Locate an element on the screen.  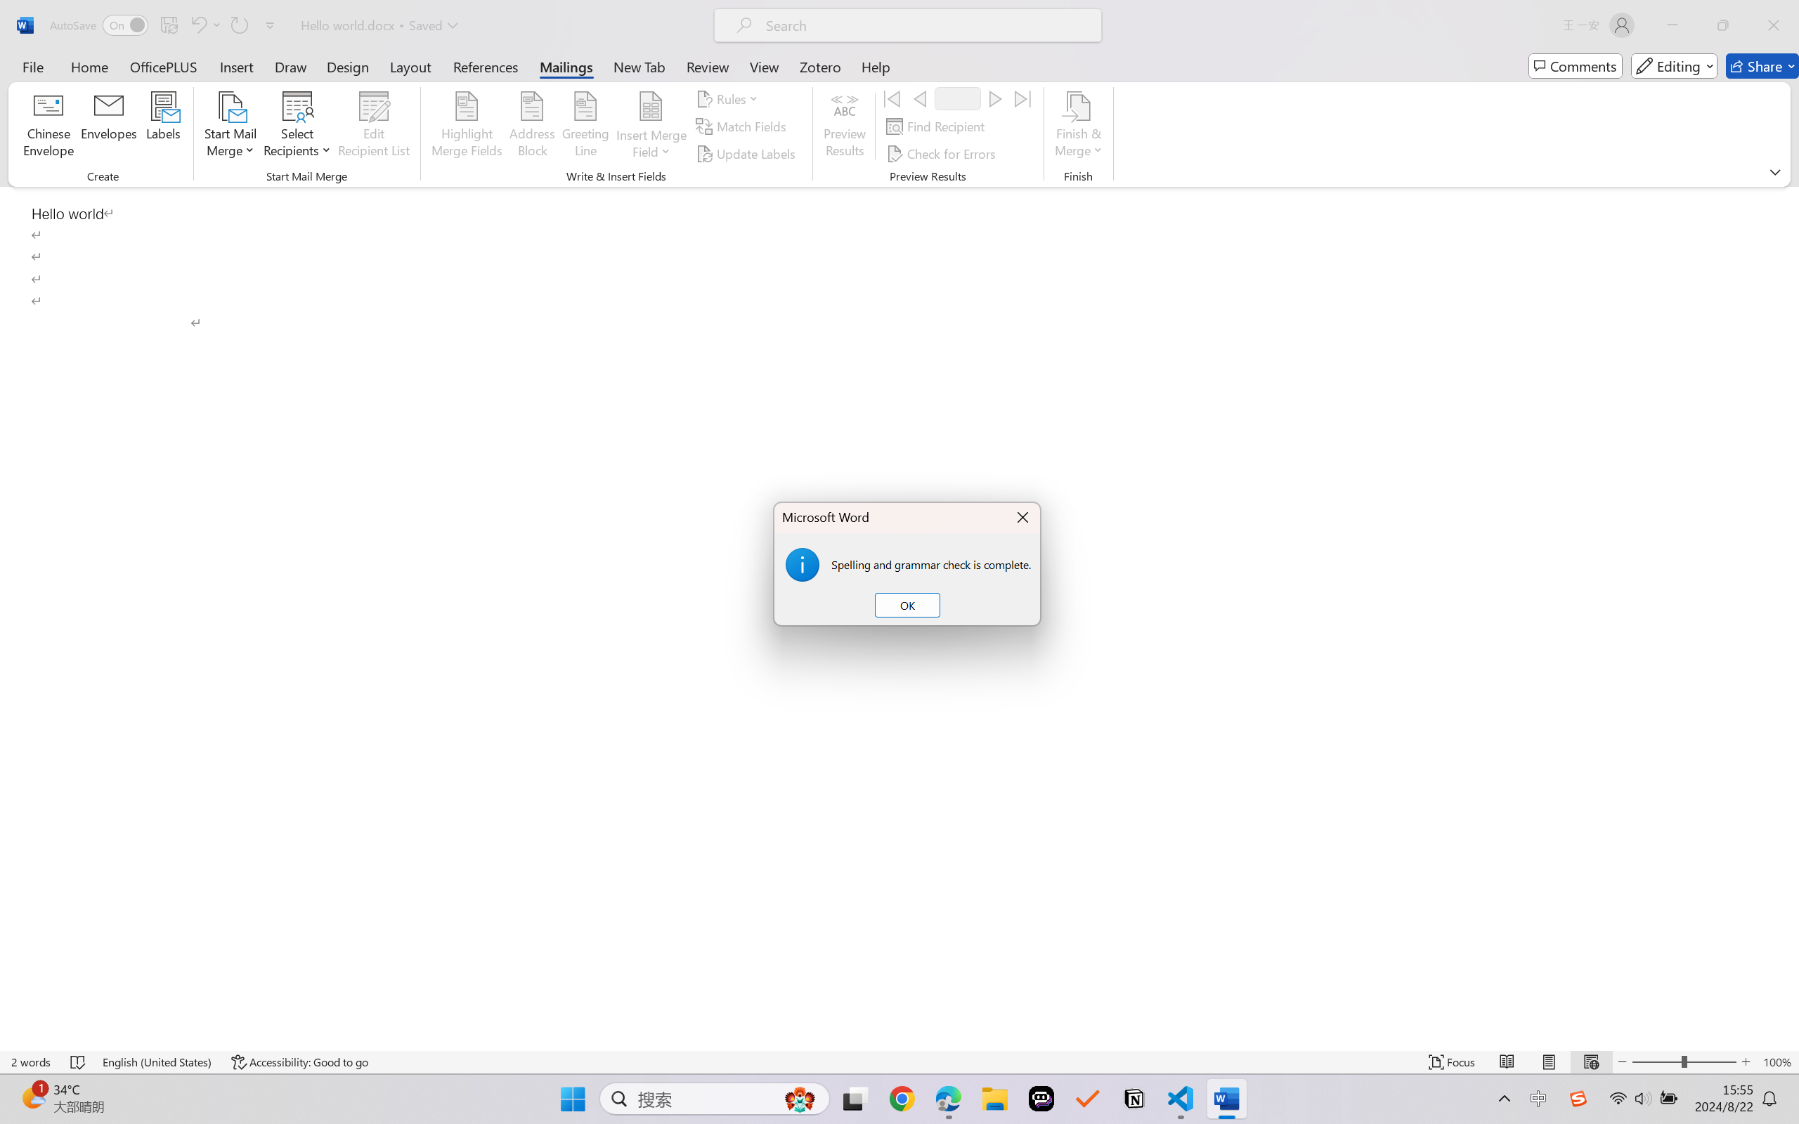
Word Count 2 words is located at coordinates (31, 1062).